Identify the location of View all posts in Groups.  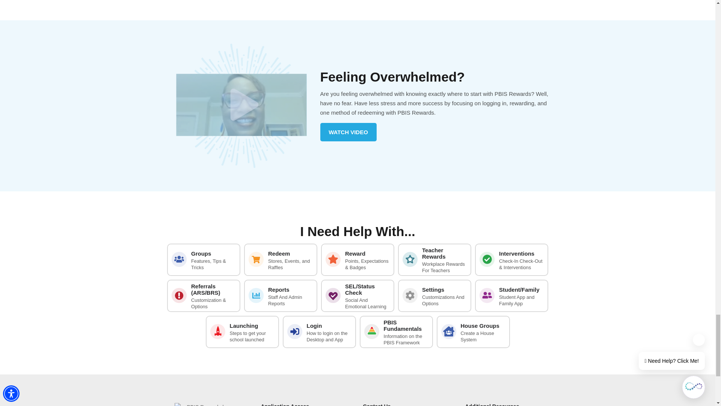
(204, 260).